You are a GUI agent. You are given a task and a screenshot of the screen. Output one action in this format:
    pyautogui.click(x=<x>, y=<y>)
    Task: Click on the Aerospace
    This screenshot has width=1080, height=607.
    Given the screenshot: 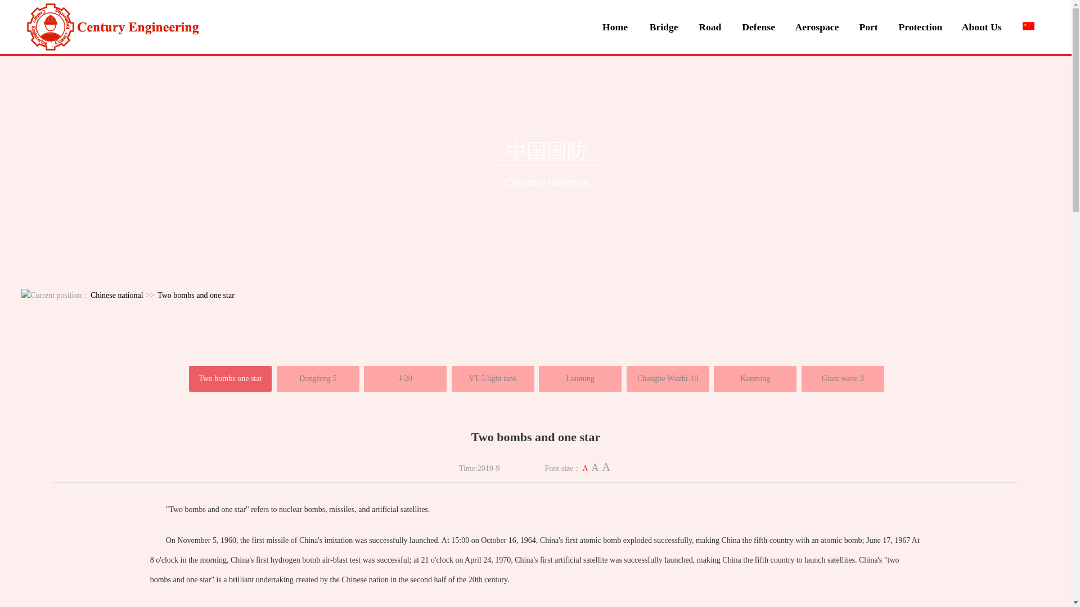 What is the action you would take?
    pyautogui.click(x=814, y=25)
    